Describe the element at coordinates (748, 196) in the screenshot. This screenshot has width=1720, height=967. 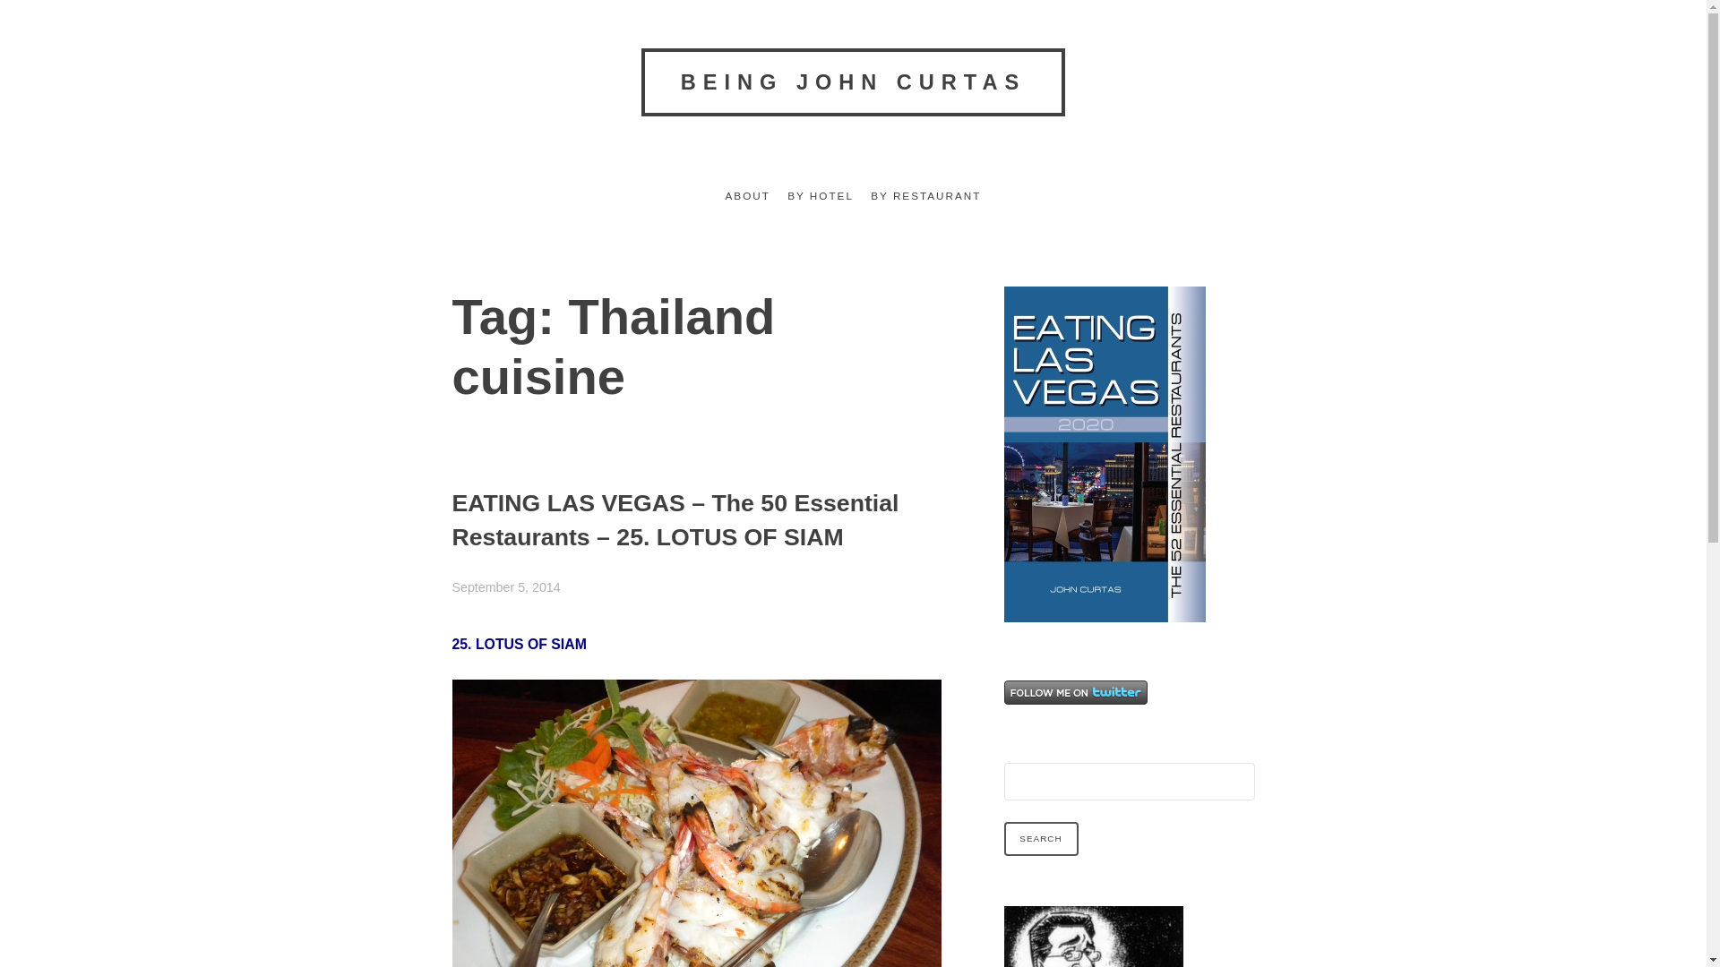
I see `ABOUT` at that location.